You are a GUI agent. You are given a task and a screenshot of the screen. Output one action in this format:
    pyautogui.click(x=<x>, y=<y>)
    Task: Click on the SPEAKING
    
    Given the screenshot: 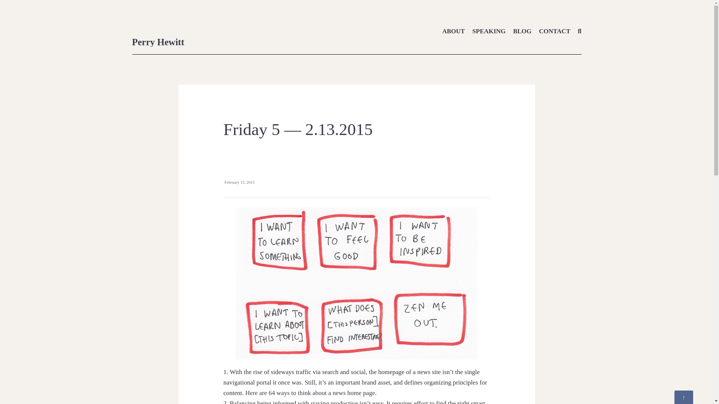 What is the action you would take?
    pyautogui.click(x=489, y=31)
    